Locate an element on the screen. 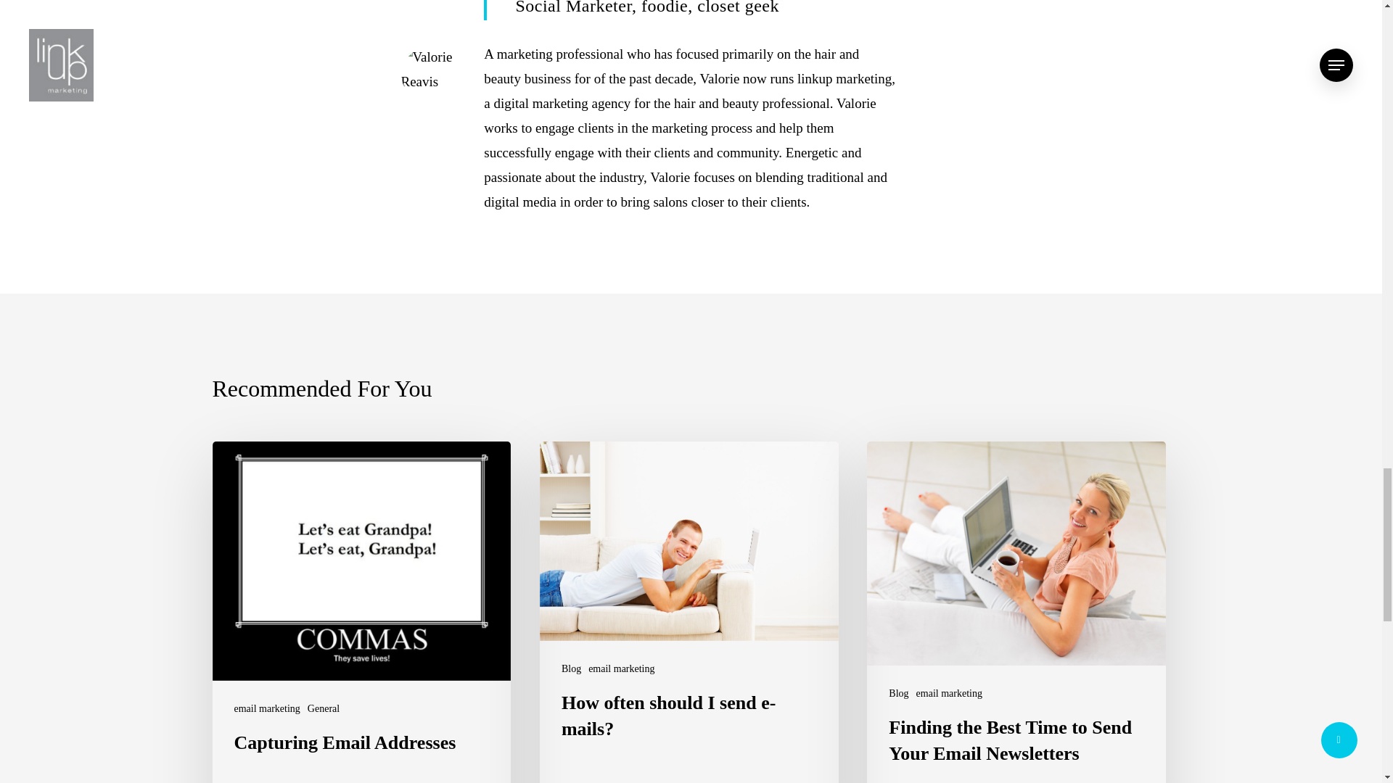 The height and width of the screenshot is (783, 1393). email marketing is located at coordinates (266, 708).